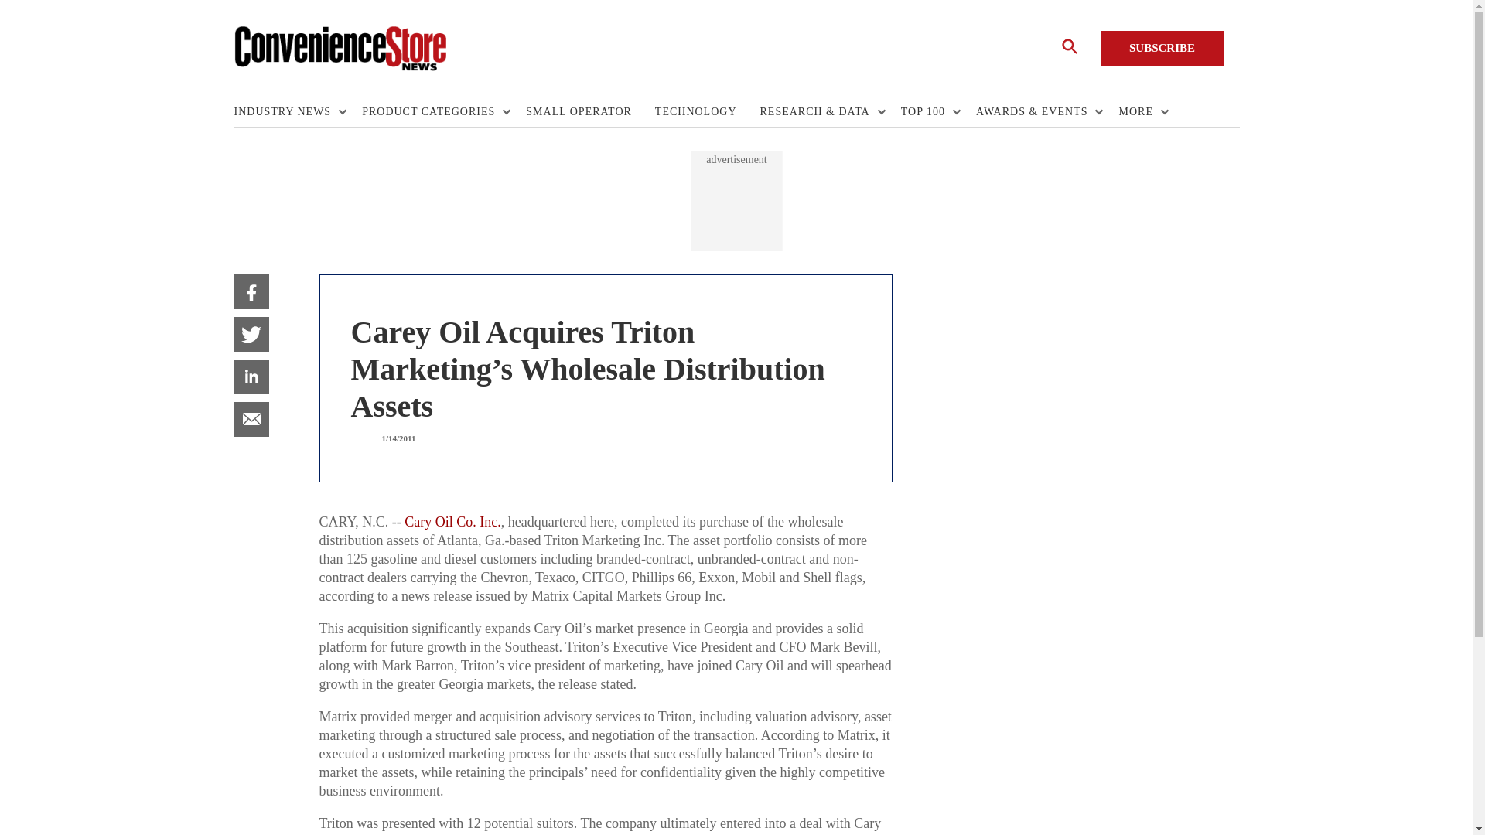 The image size is (1485, 835). Describe the element at coordinates (251, 291) in the screenshot. I see `facebook` at that location.